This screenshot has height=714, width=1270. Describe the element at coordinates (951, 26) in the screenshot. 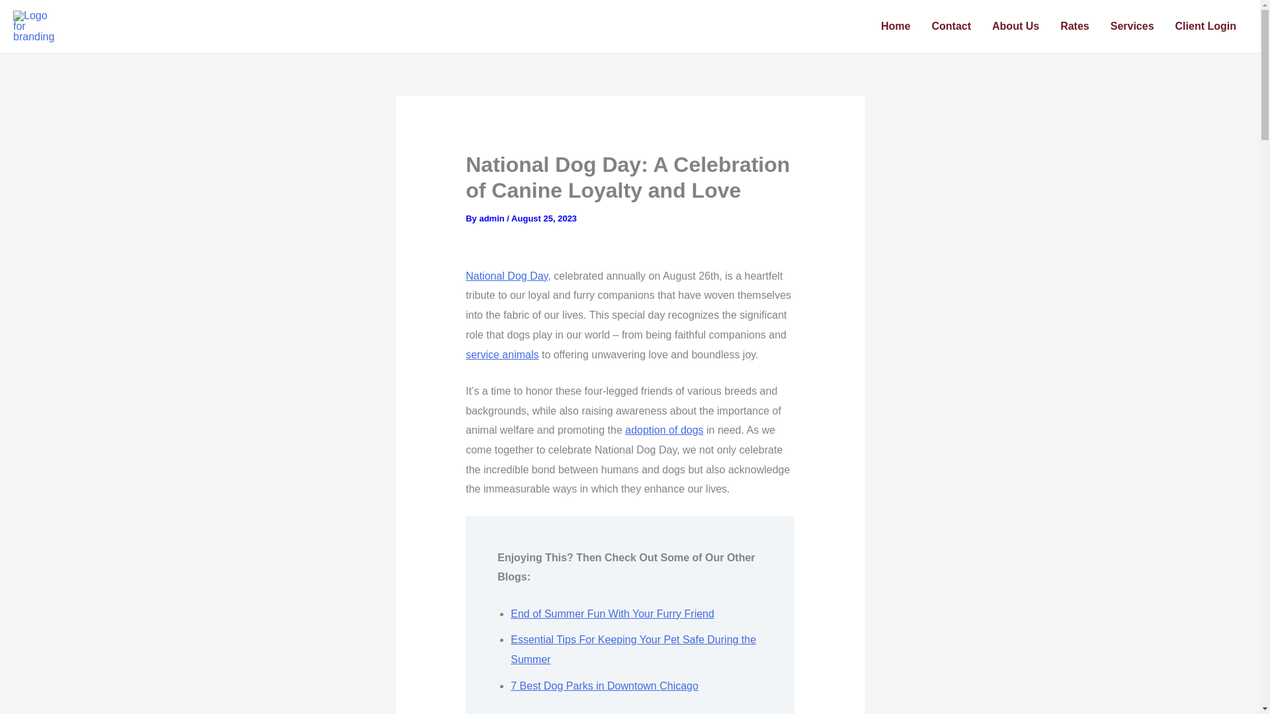

I see `Contact` at that location.